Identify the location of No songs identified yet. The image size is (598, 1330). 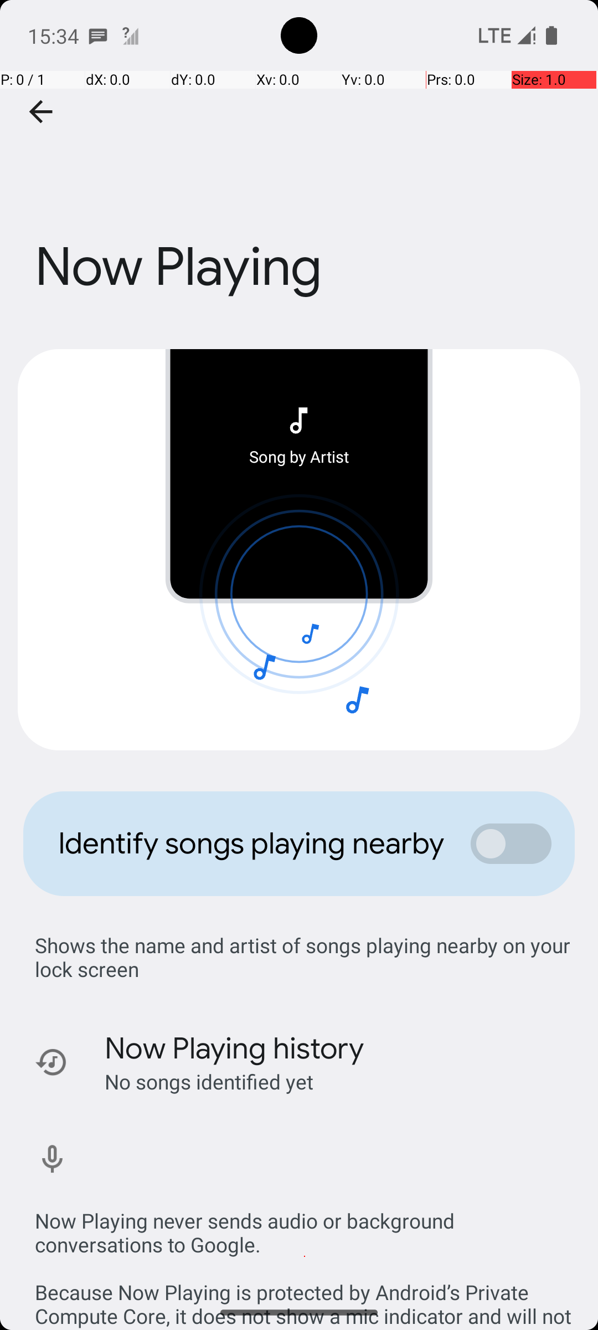
(209, 1082).